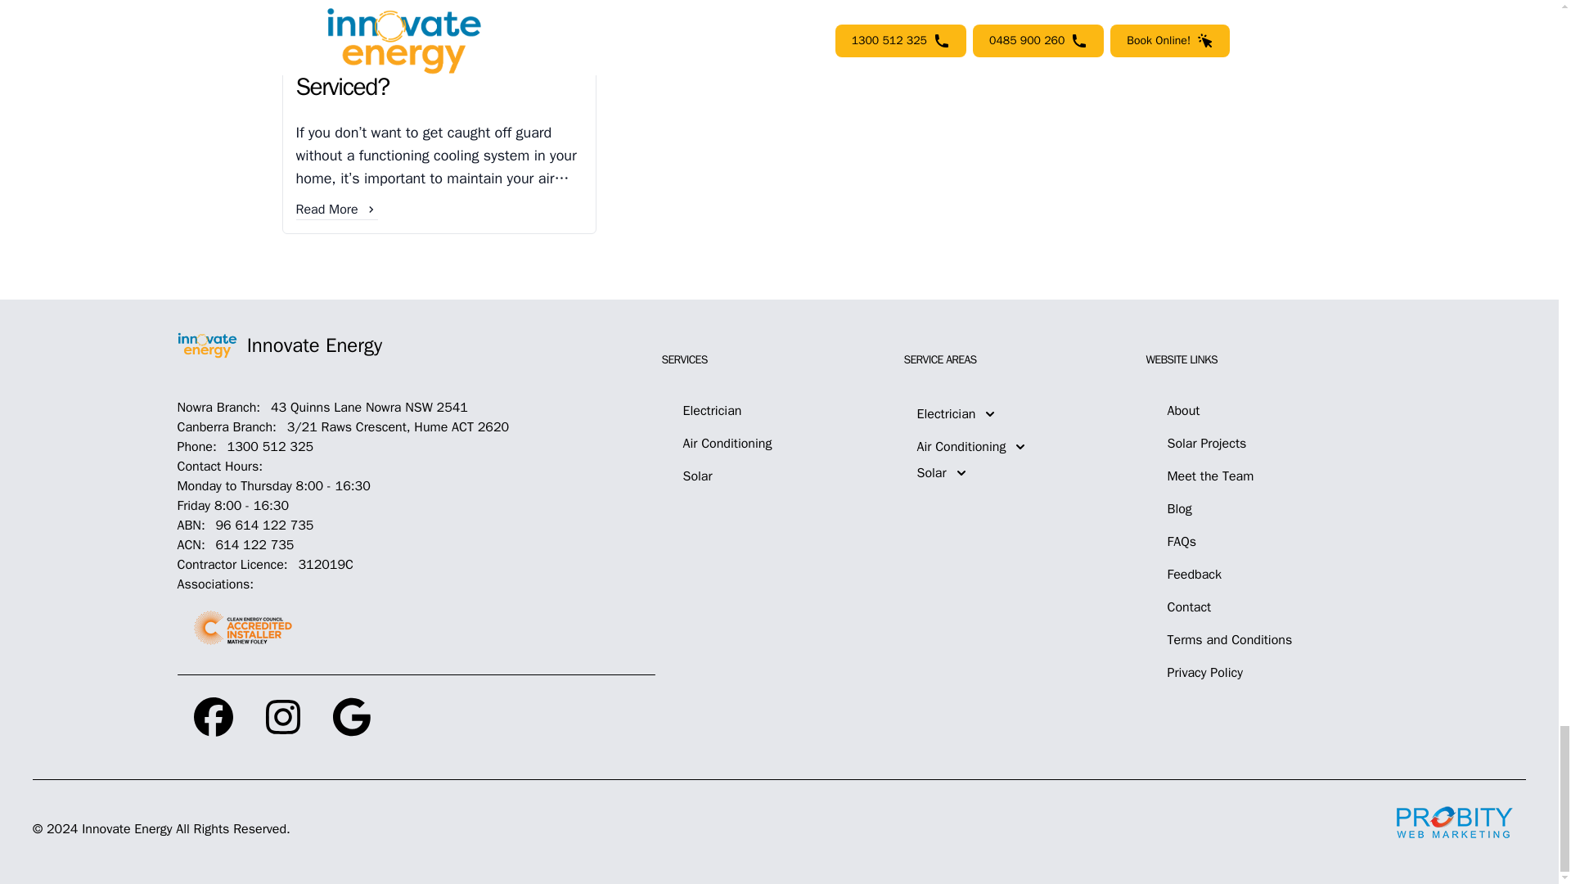 The width and height of the screenshot is (1571, 884). Describe the element at coordinates (282, 717) in the screenshot. I see `Instagram` at that location.